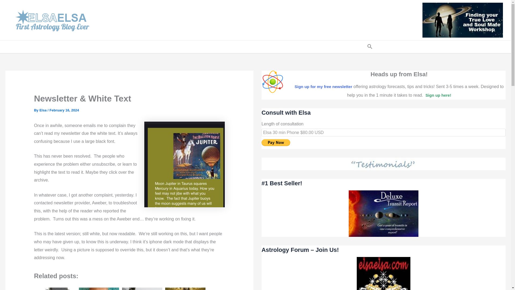 The image size is (515, 290). What do you see at coordinates (293, 47) in the screenshot?
I see `About` at bounding box center [293, 47].